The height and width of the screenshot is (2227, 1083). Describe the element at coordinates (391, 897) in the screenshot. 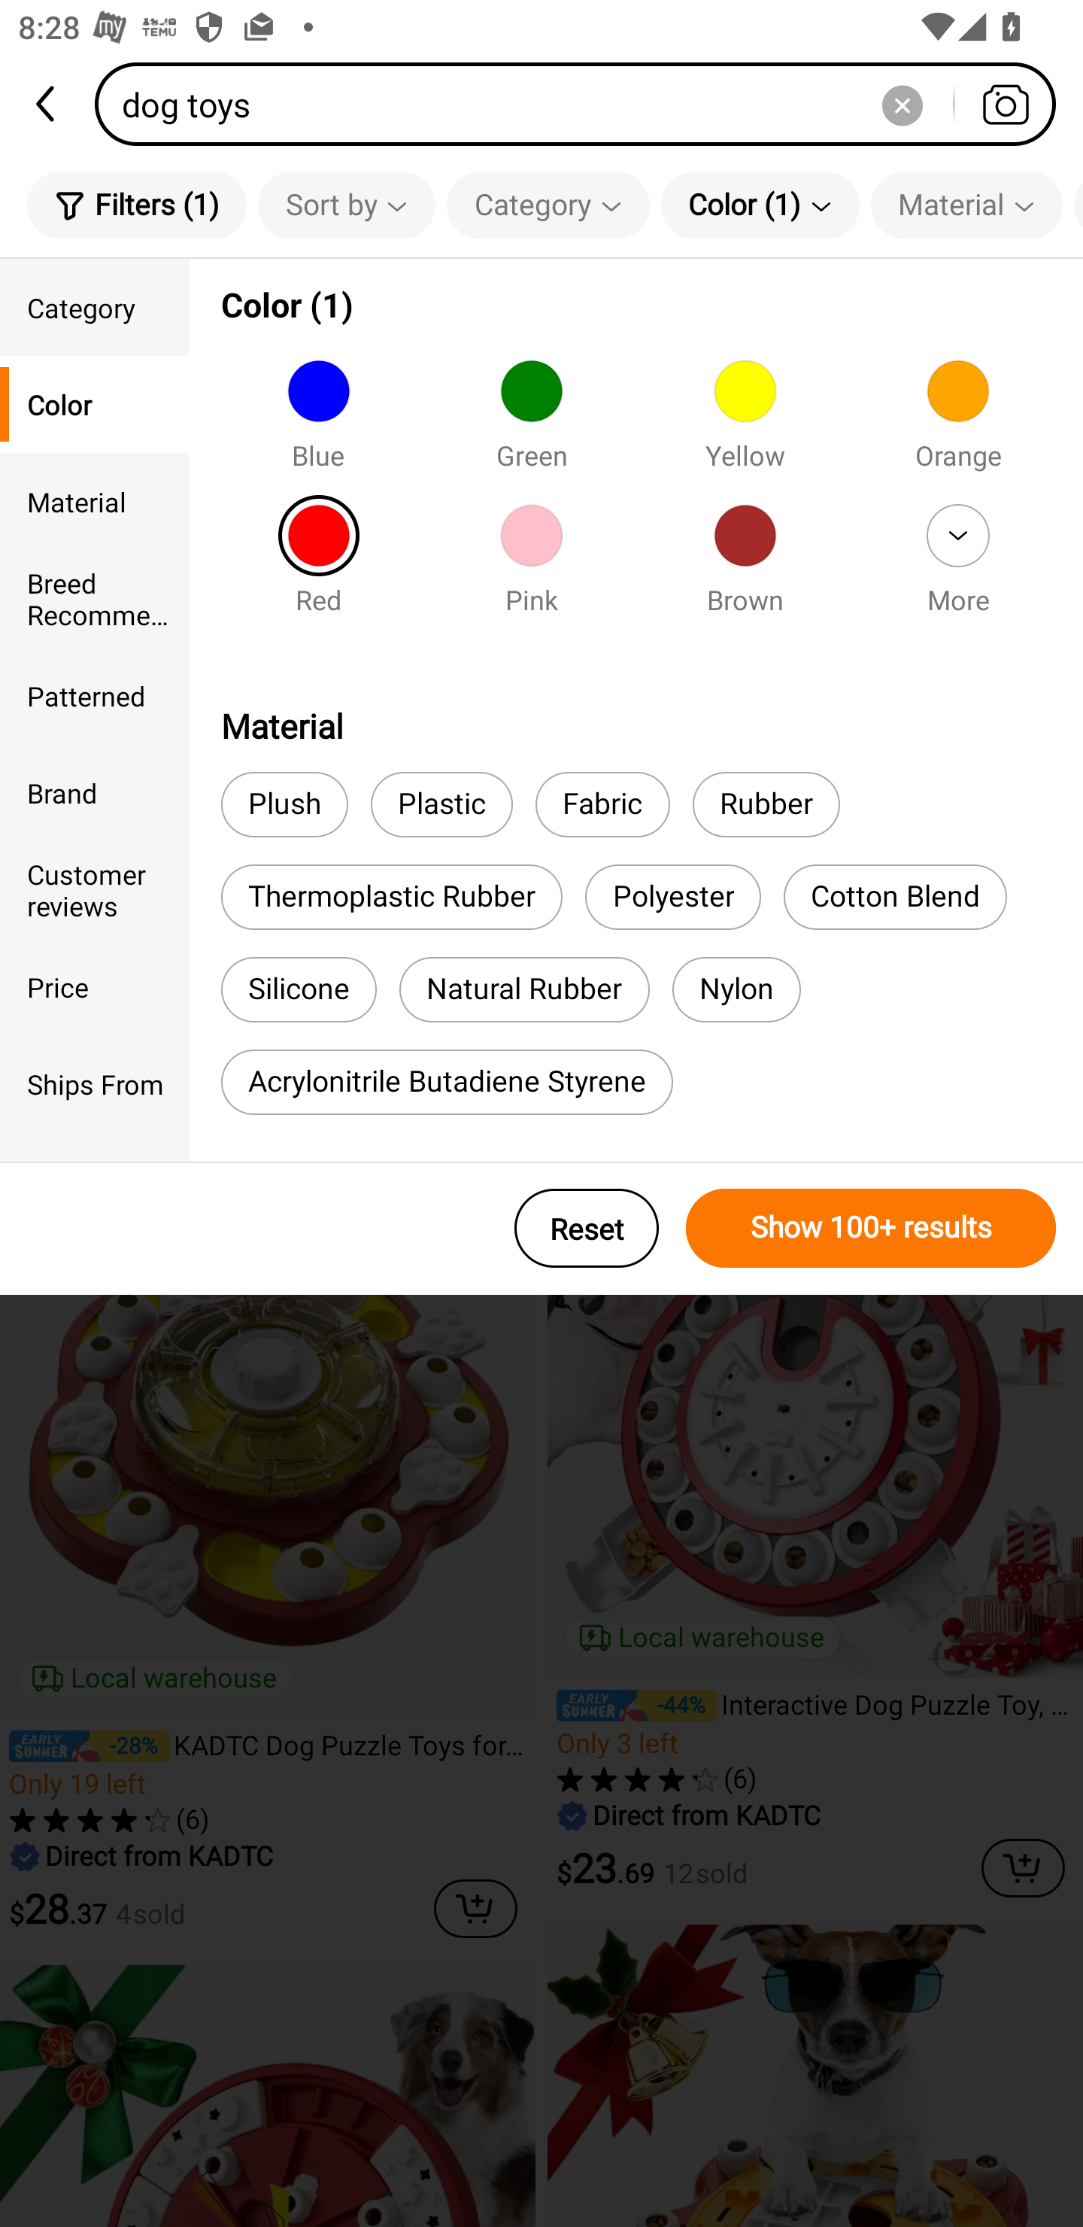

I see `Thermoplastic Rubber` at that location.